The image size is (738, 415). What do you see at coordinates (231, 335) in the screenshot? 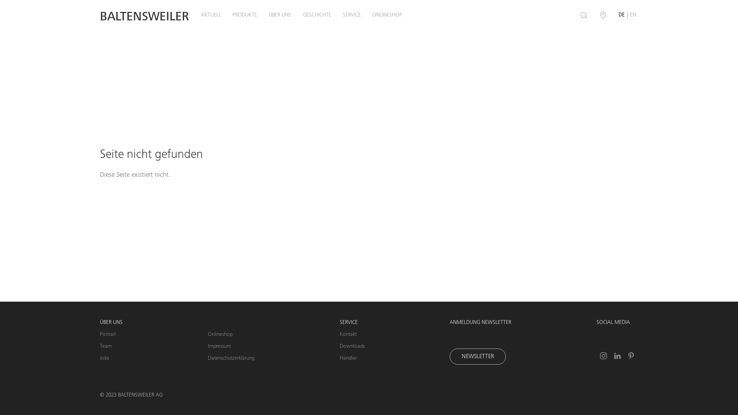
I see `Onlineshop` at bounding box center [231, 335].